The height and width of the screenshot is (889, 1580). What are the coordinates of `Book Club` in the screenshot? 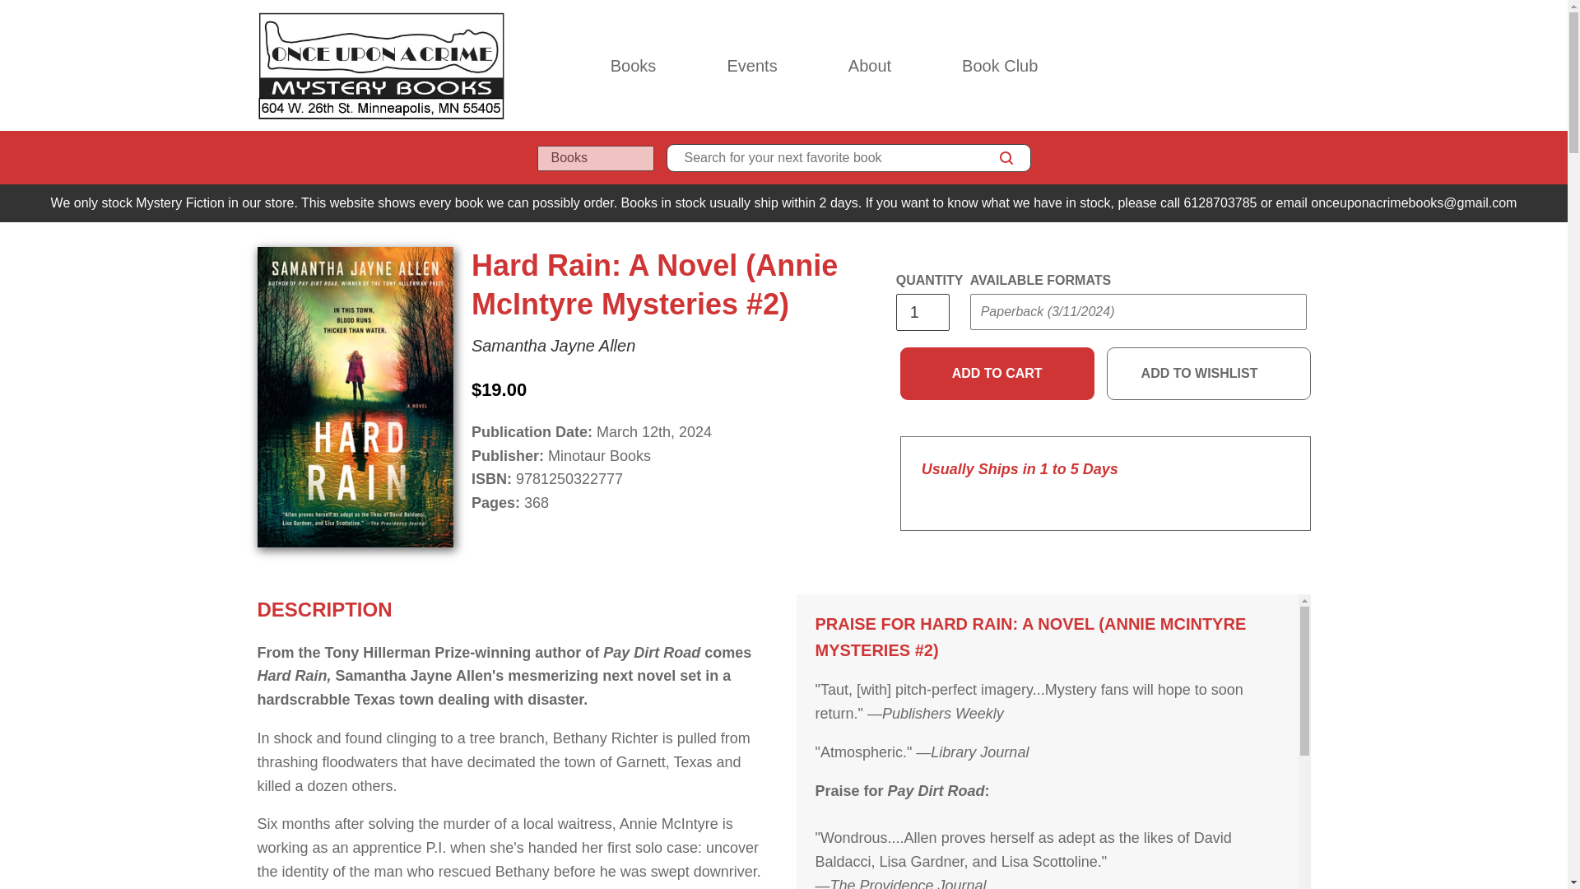 It's located at (1000, 66).